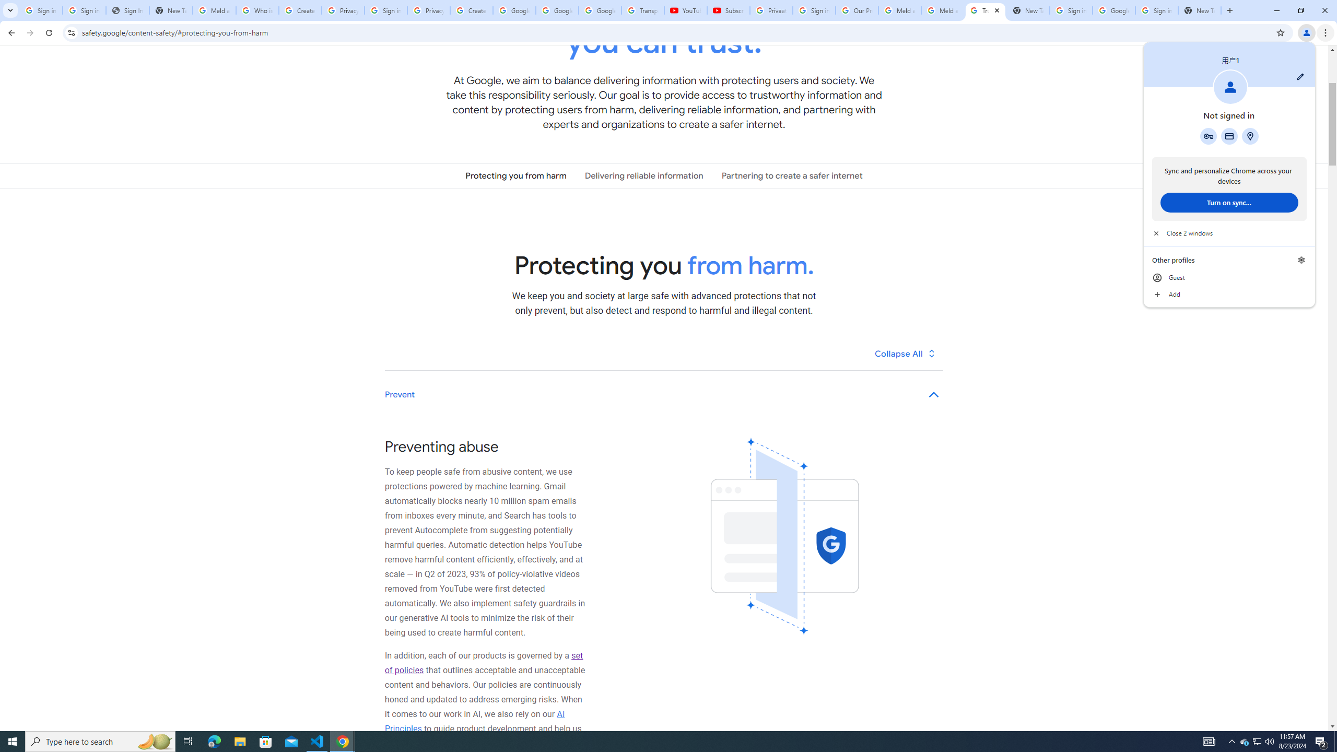  Describe the element at coordinates (600, 10) in the screenshot. I see `Sign in - Google Accounts` at that location.